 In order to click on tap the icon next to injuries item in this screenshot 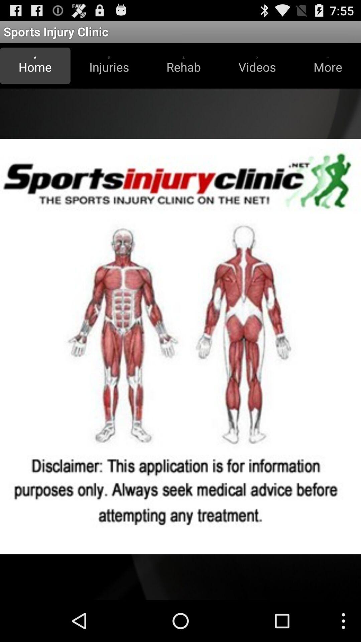, I will do `click(184, 66)`.